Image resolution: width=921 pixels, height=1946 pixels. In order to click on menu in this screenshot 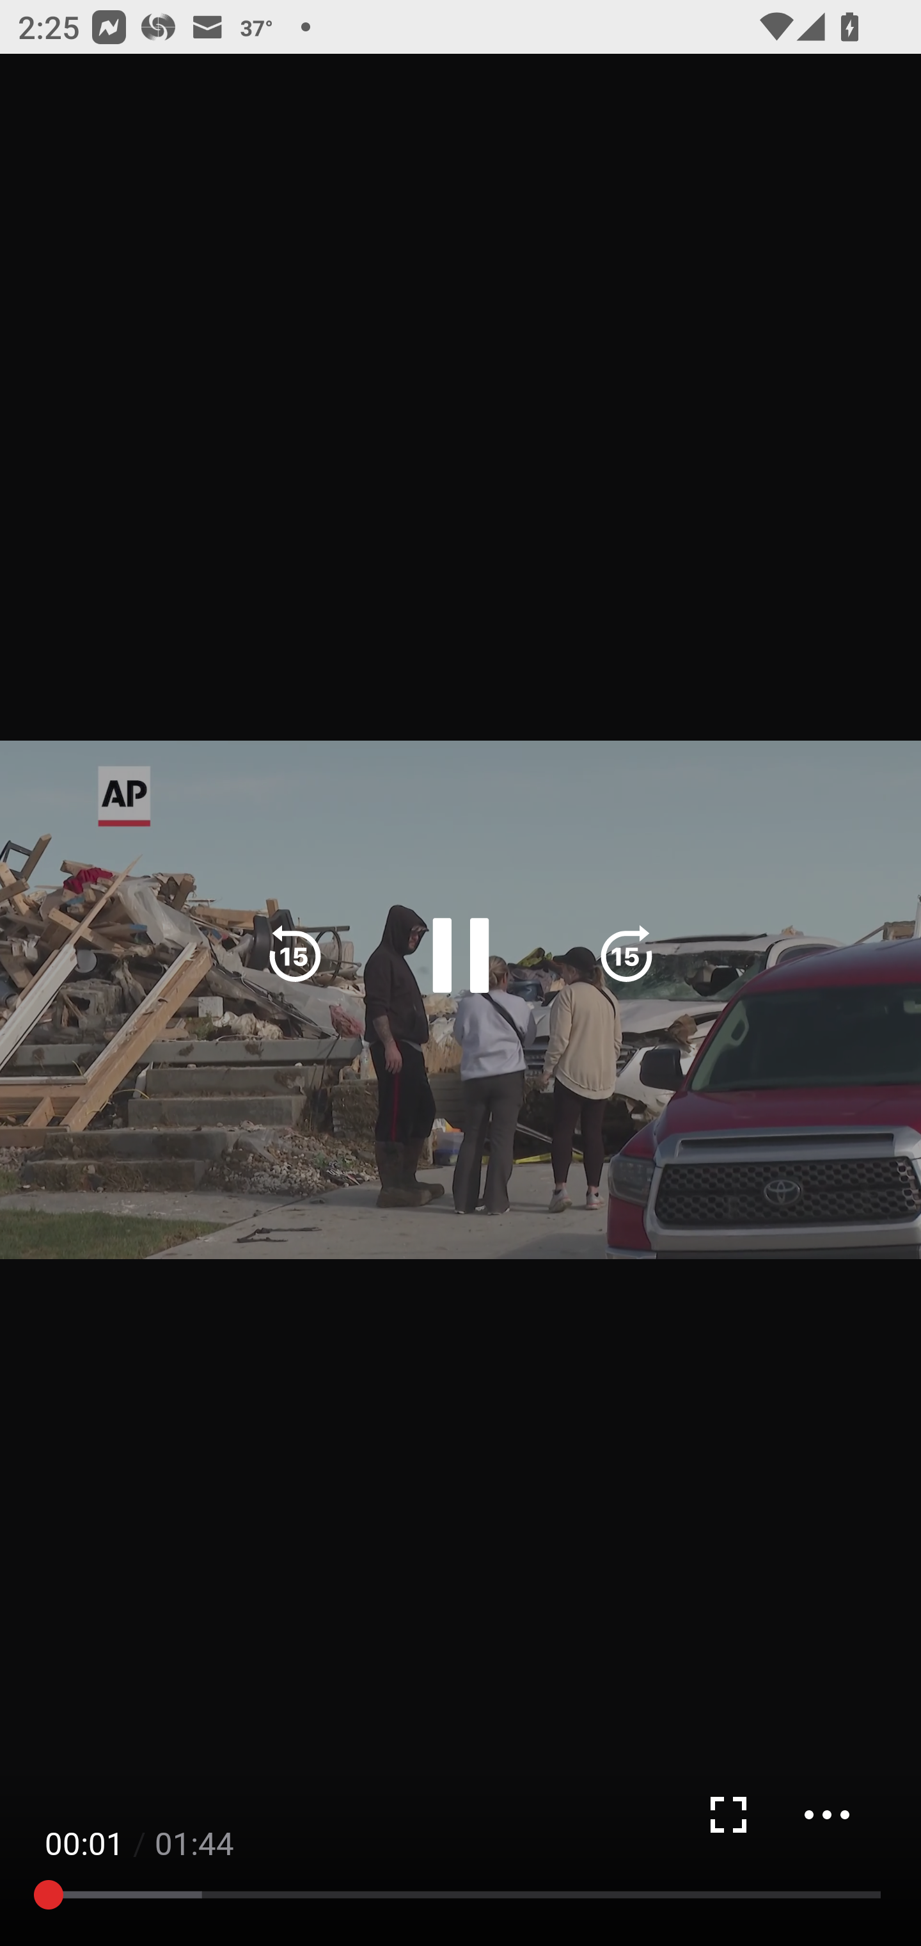, I will do `click(826, 1814)`.